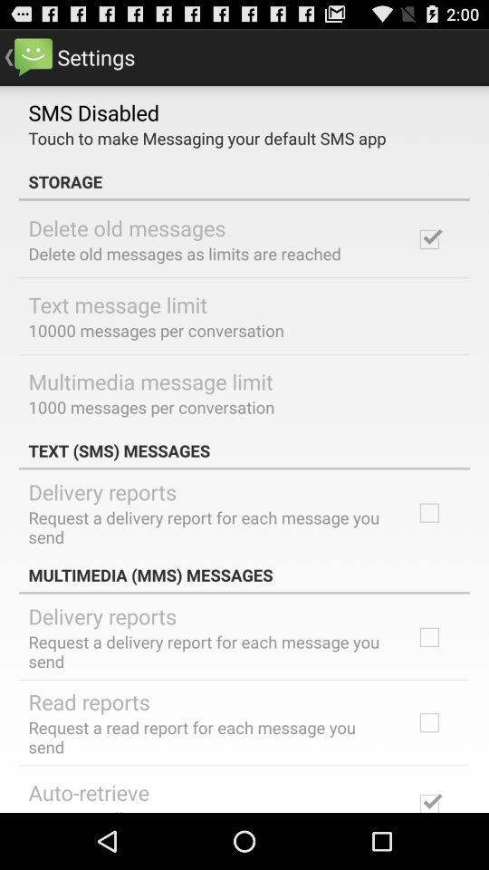  Describe the element at coordinates (244, 181) in the screenshot. I see `scroll to storage item` at that location.